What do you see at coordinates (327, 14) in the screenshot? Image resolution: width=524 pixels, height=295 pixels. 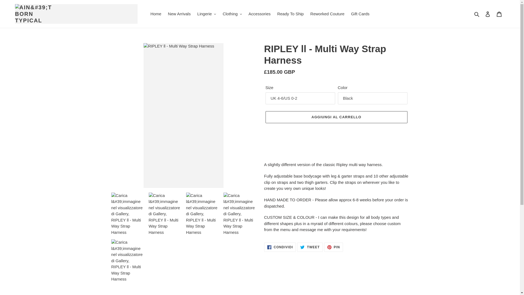 I see `Reworked Couture` at bounding box center [327, 14].